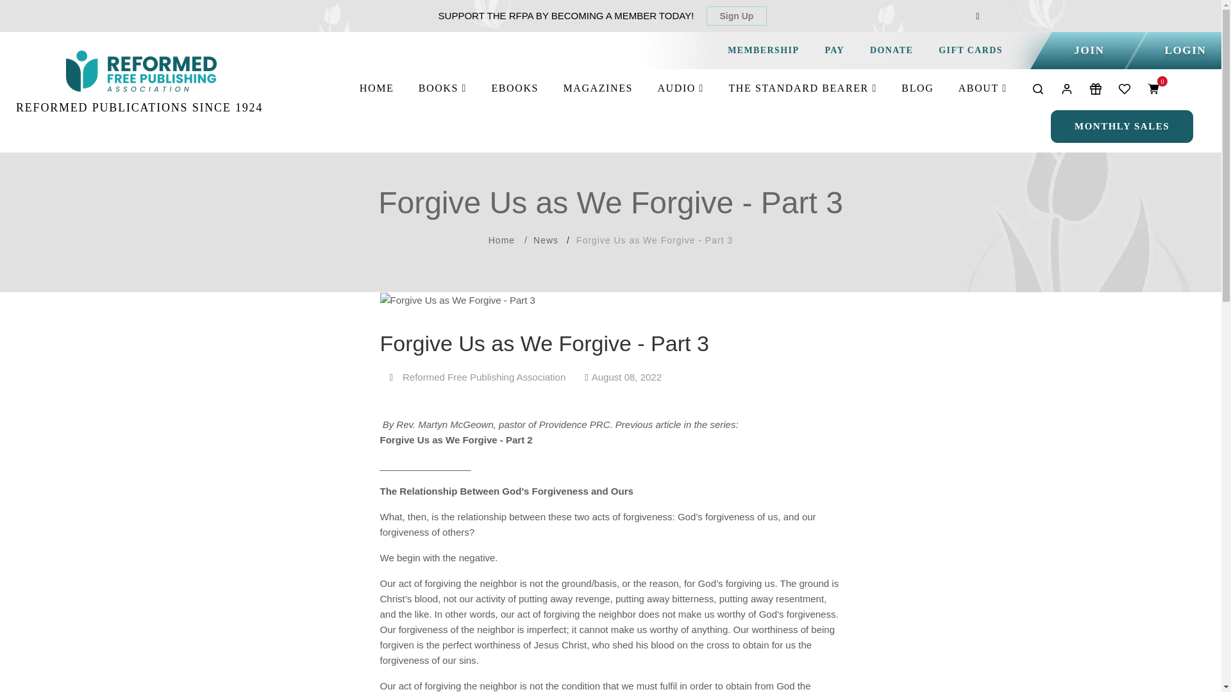  What do you see at coordinates (1089, 50) in the screenshot?
I see `JOIN` at bounding box center [1089, 50].